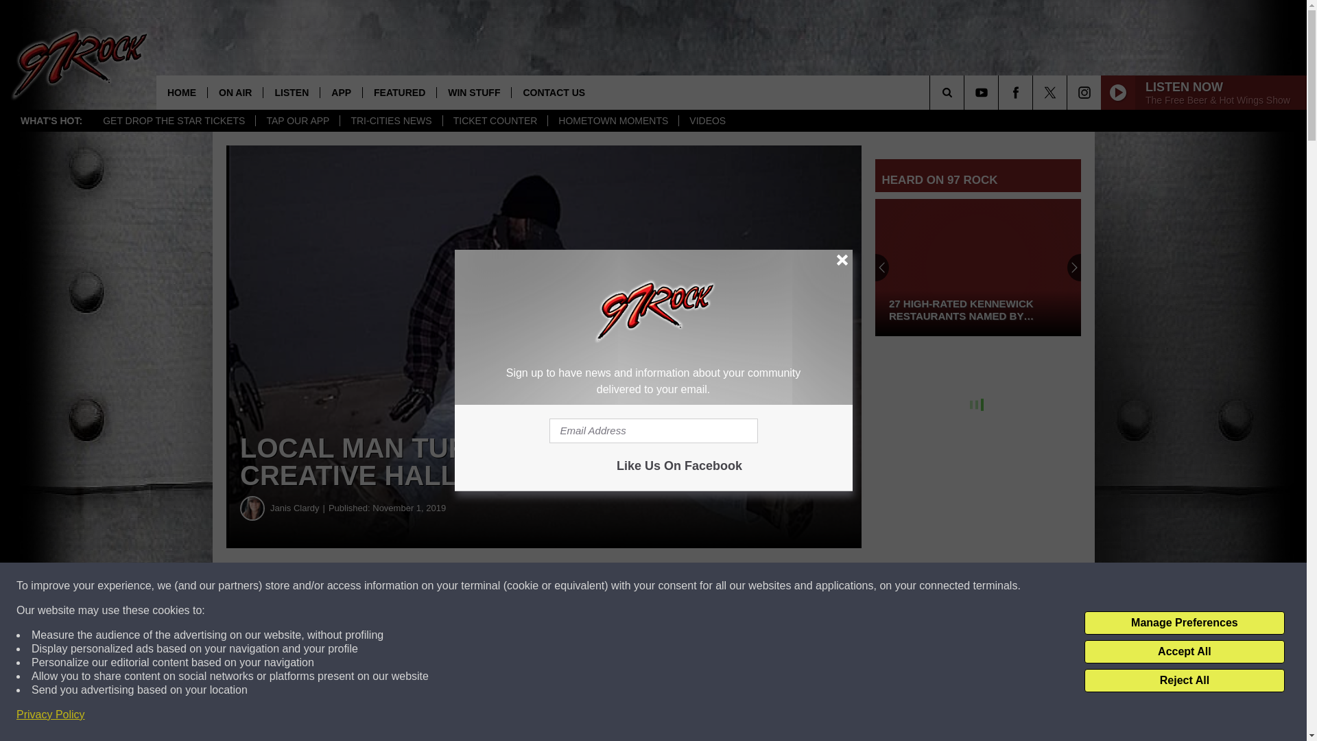 Image resolution: width=1317 pixels, height=741 pixels. Describe the element at coordinates (653, 431) in the screenshot. I see `Email Address` at that location.